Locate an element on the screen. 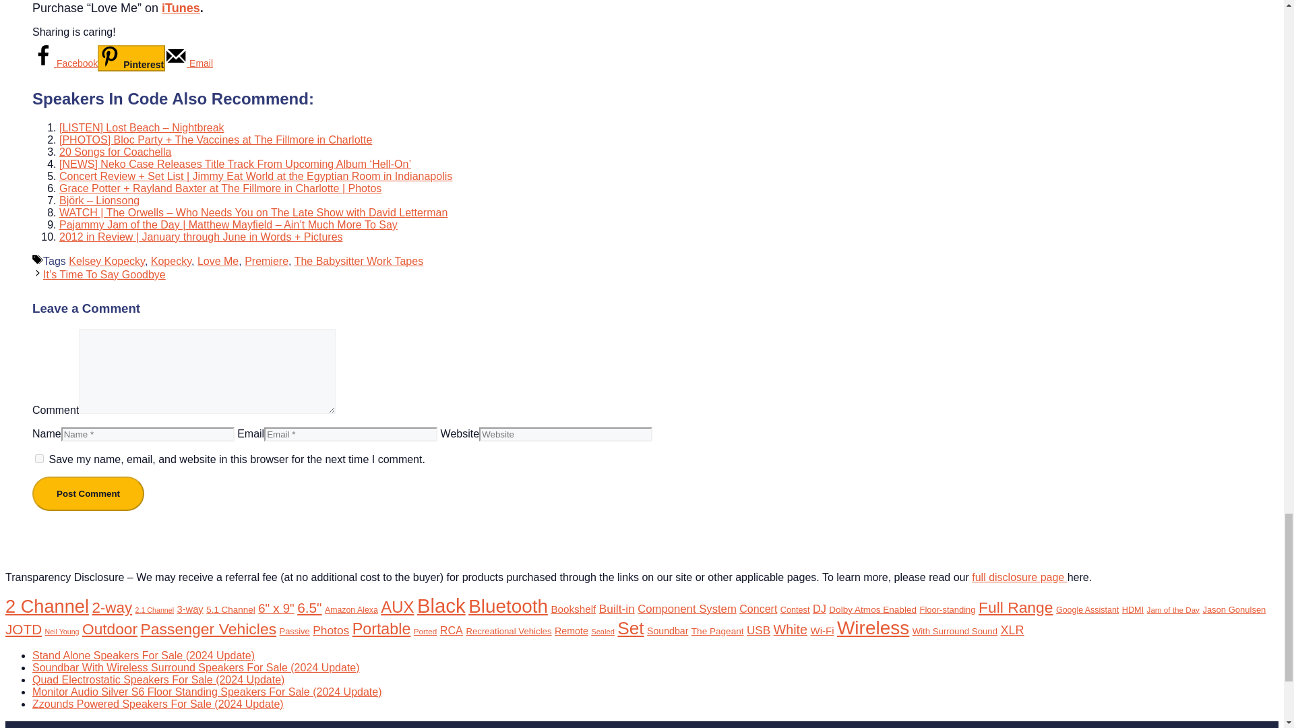  Post Comment is located at coordinates (88, 493).